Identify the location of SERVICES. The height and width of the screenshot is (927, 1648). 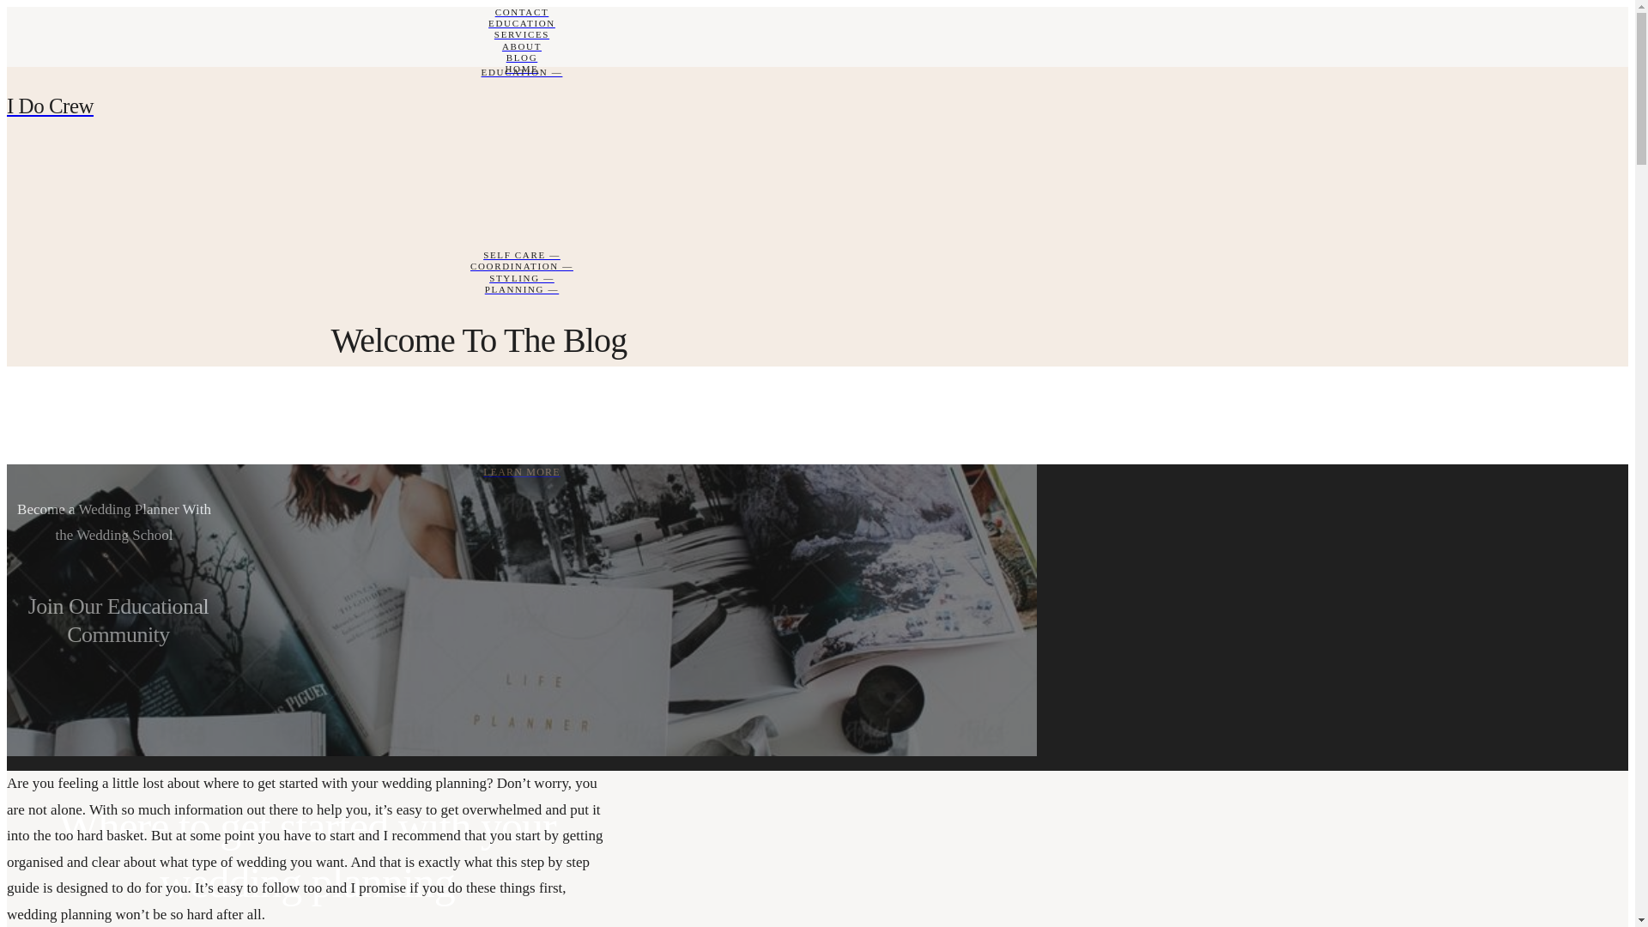
(522, 34).